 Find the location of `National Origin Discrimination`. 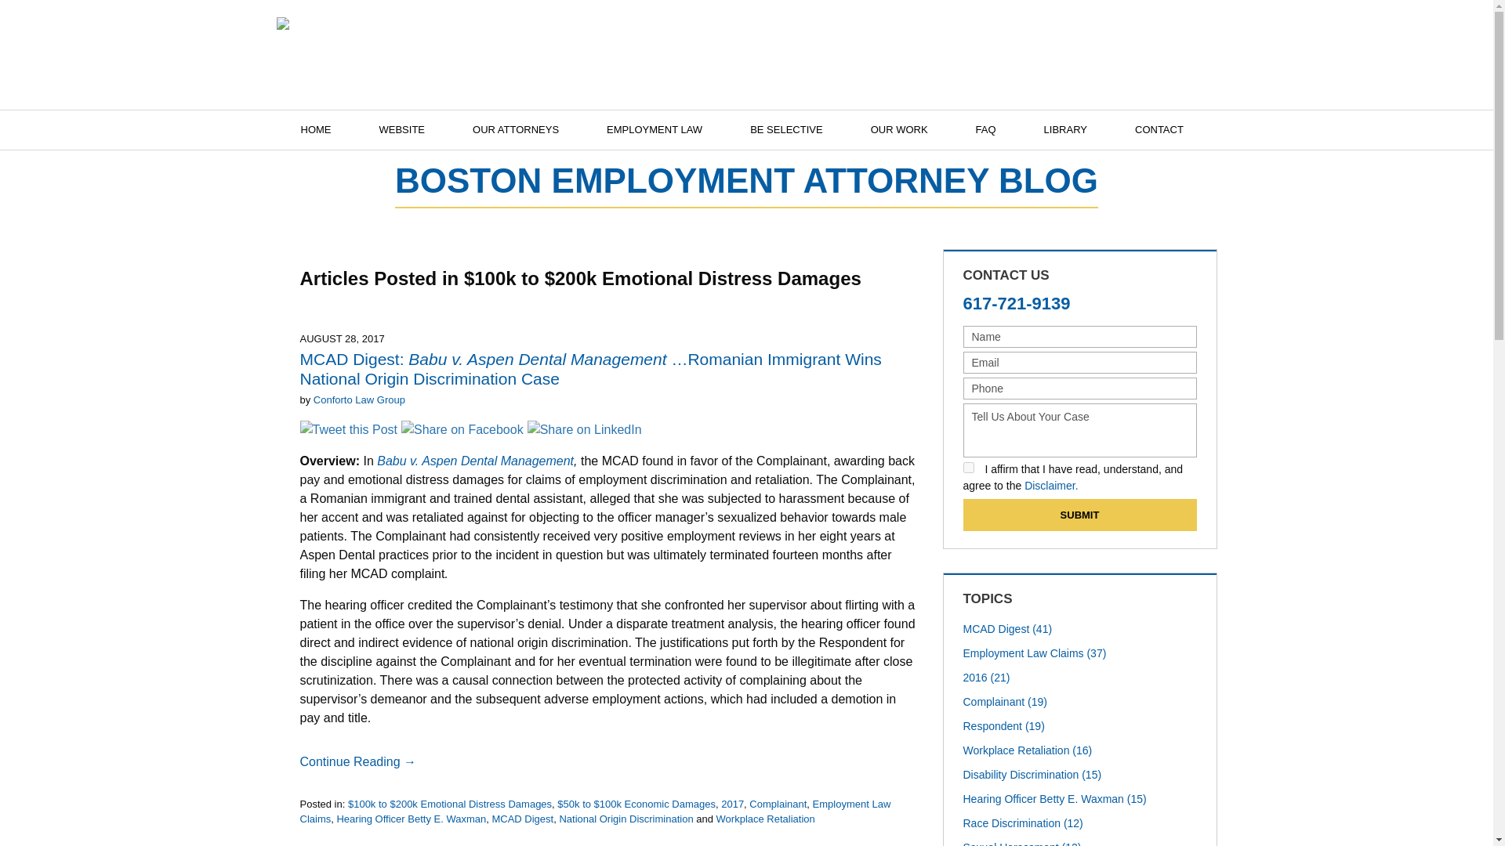

National Origin Discrimination is located at coordinates (626, 819).